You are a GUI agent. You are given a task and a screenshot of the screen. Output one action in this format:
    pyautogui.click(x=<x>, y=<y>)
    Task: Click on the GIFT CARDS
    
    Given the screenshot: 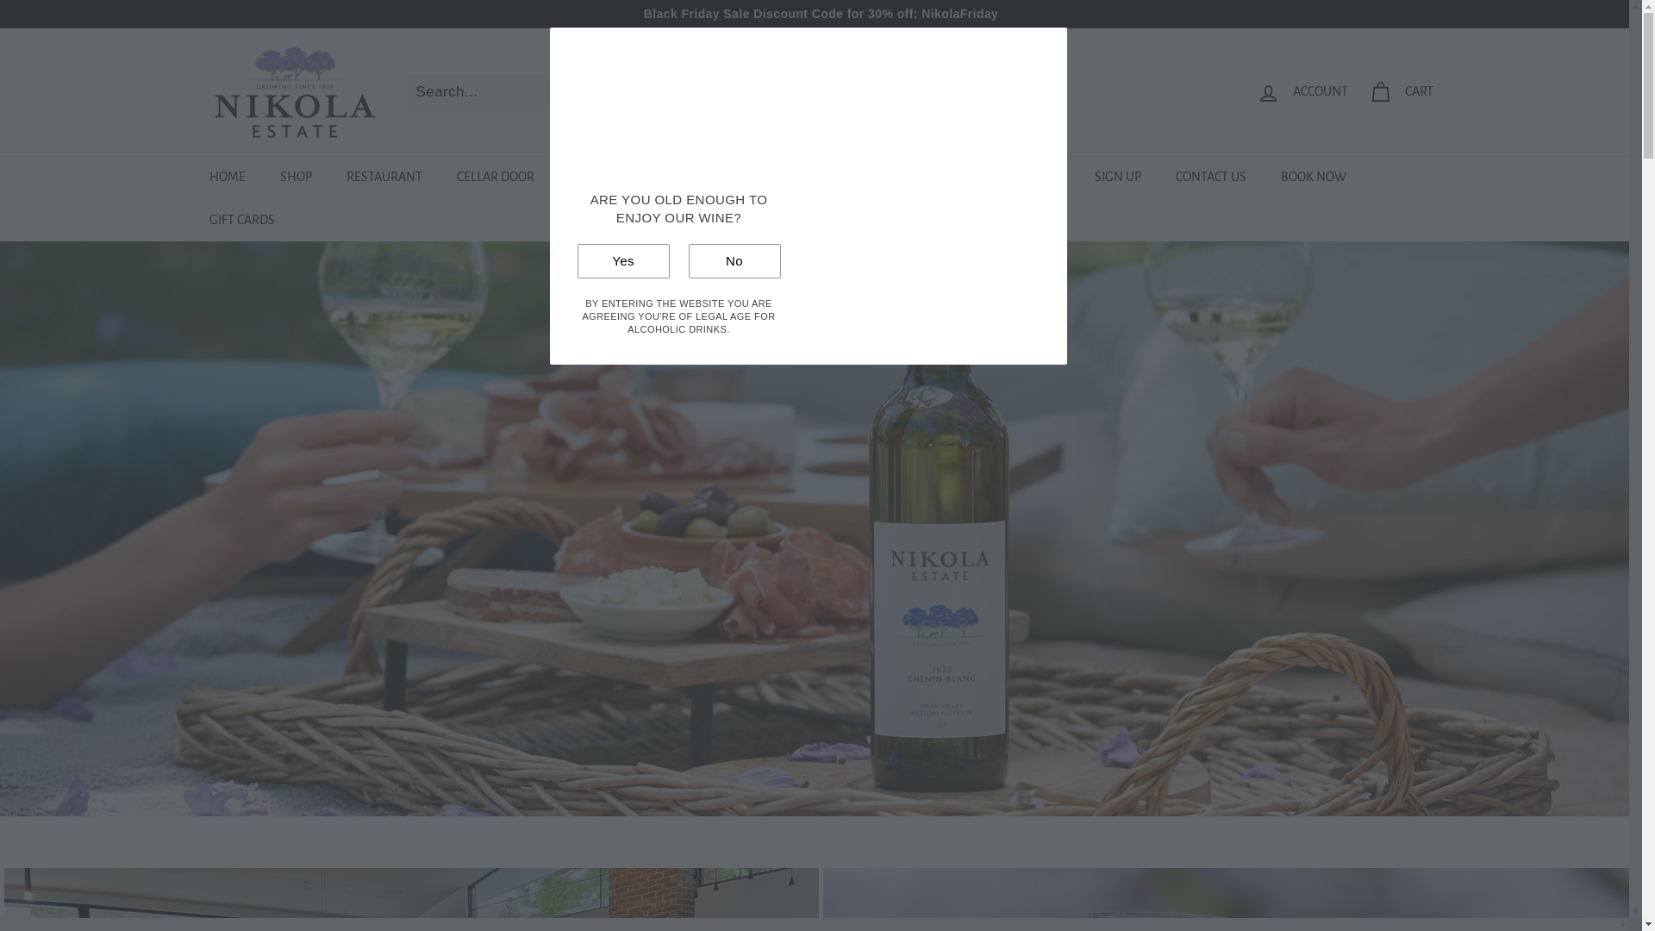 What is the action you would take?
    pyautogui.click(x=241, y=221)
    